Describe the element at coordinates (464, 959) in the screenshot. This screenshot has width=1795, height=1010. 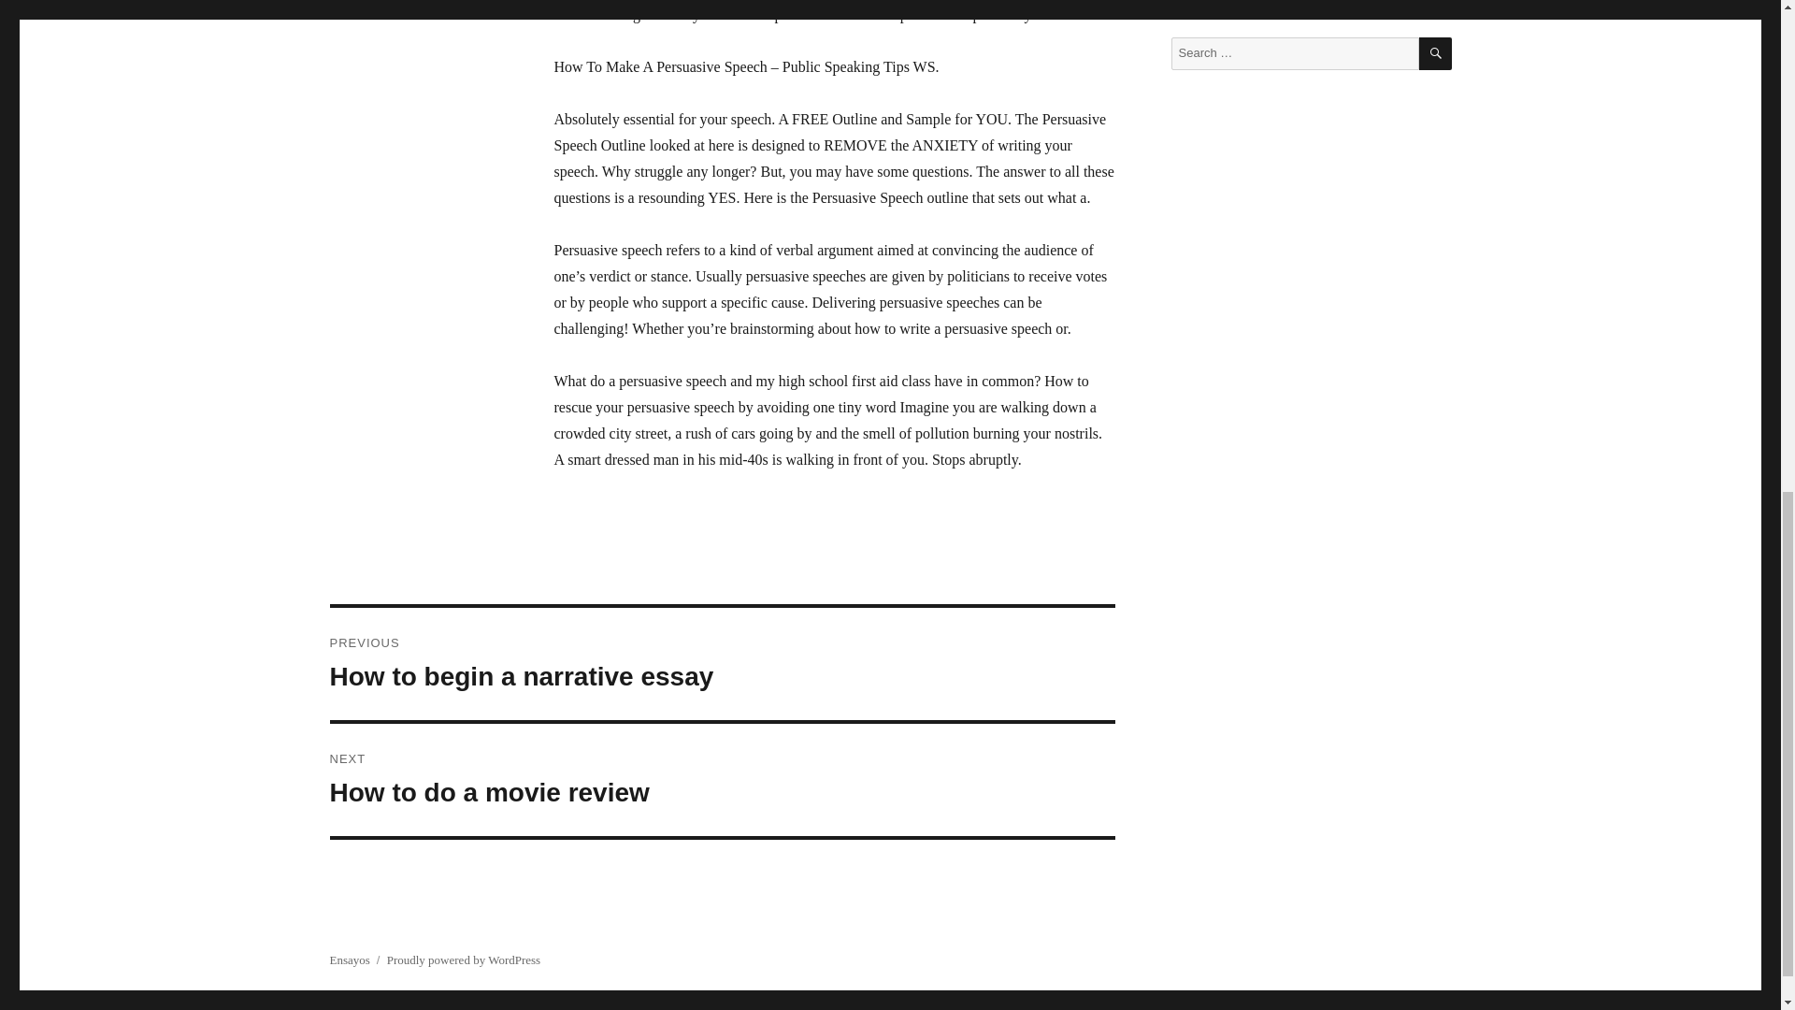
I see `Proudly powered by WordPress` at that location.